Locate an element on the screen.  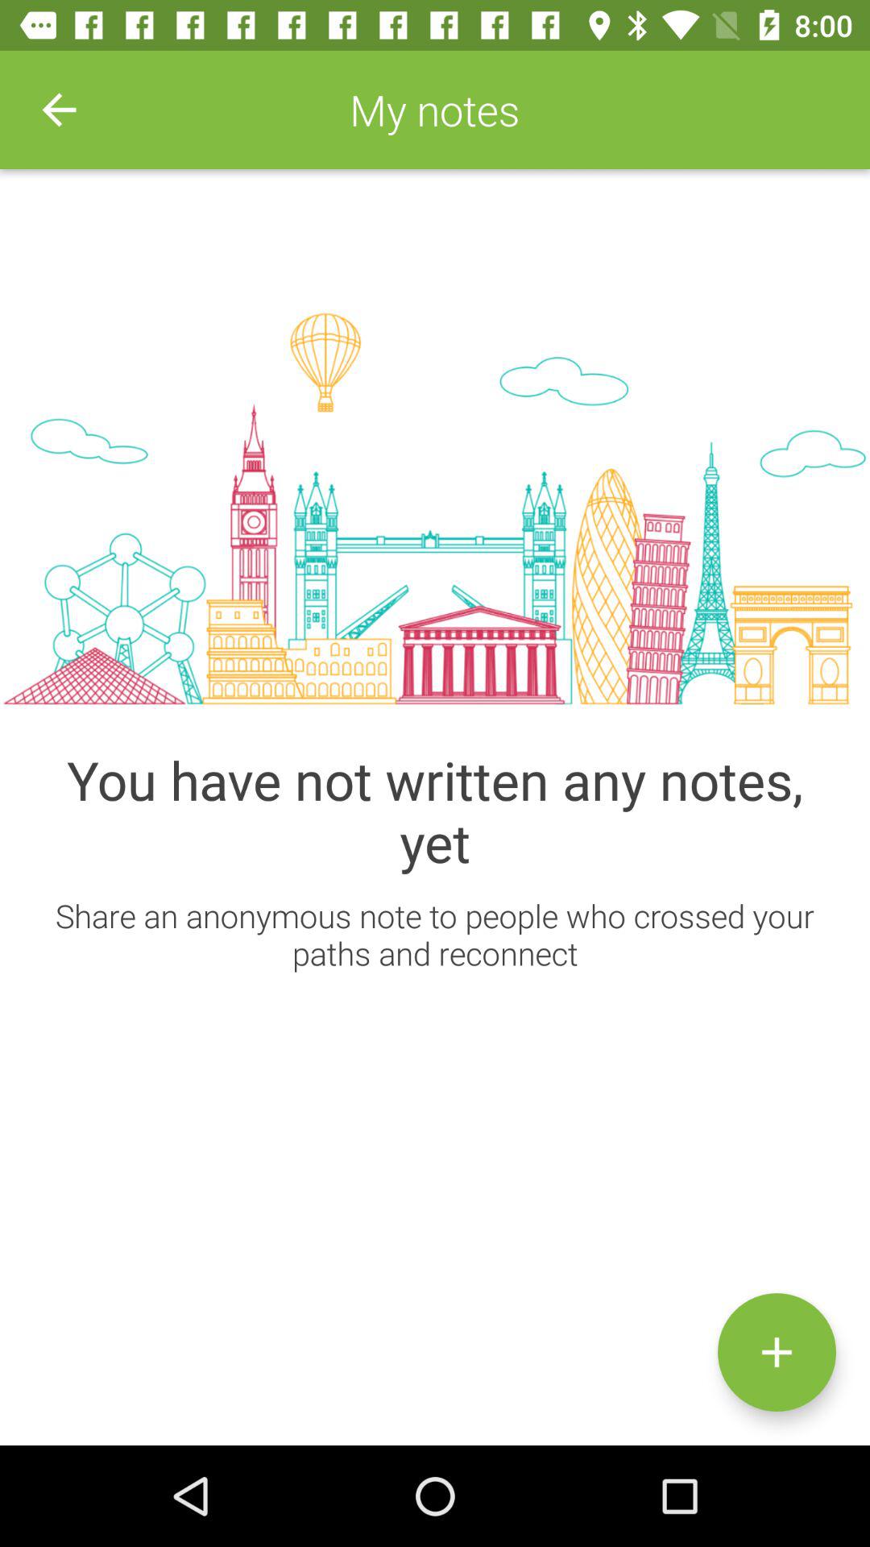
press button to add notes is located at coordinates (777, 1352).